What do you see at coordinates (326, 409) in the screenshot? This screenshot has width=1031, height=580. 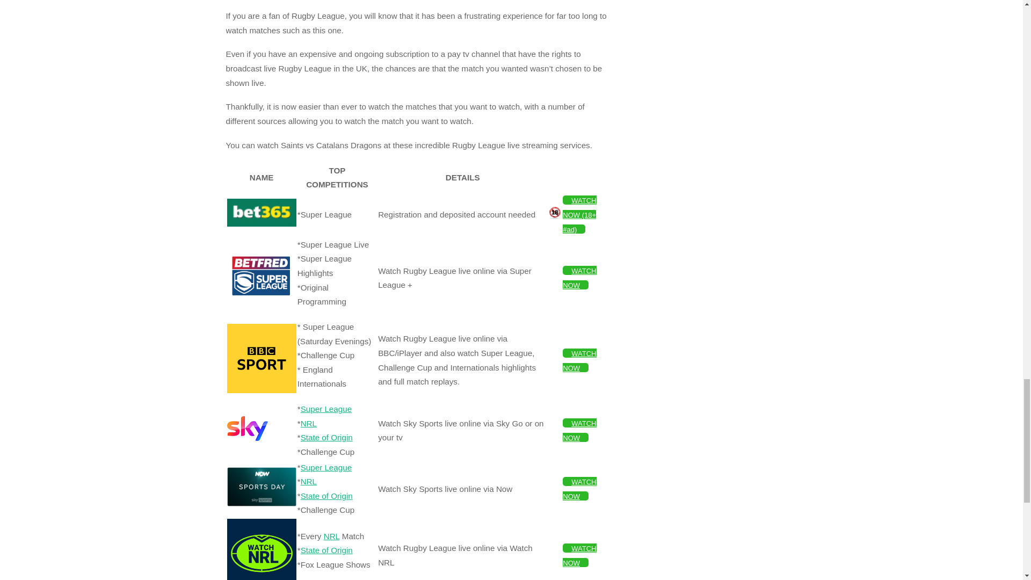 I see `Super League` at bounding box center [326, 409].